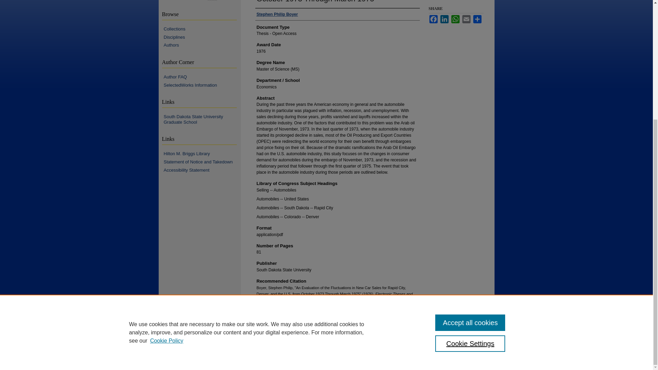 This screenshot has width=658, height=370. What do you see at coordinates (202, 37) in the screenshot?
I see `Disciplines` at bounding box center [202, 37].